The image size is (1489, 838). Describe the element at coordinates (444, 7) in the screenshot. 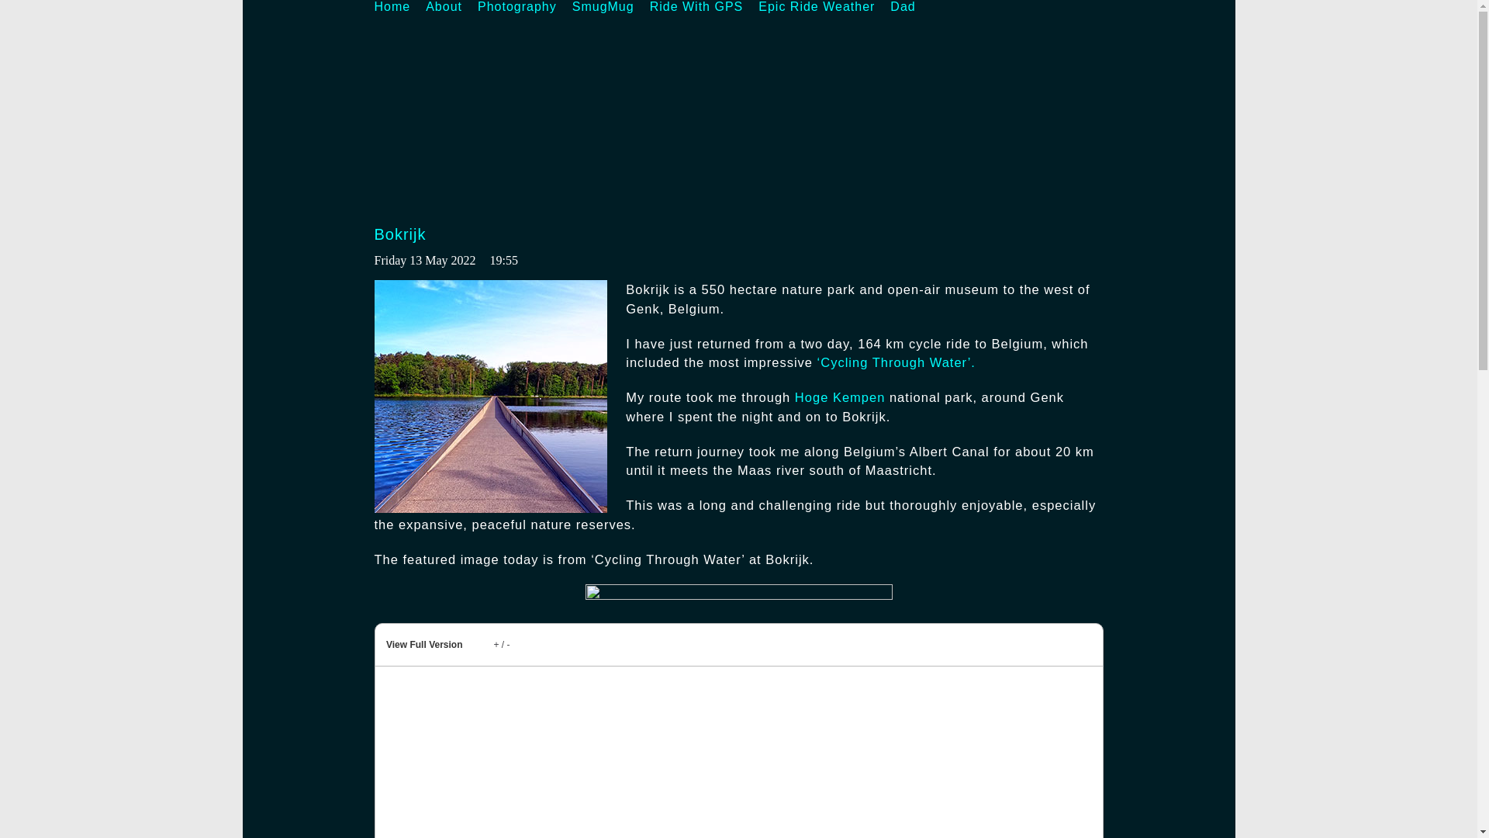

I see `About` at that location.